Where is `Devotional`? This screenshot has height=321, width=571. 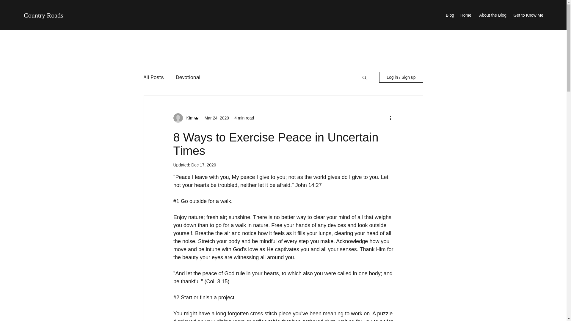 Devotional is located at coordinates (188, 77).